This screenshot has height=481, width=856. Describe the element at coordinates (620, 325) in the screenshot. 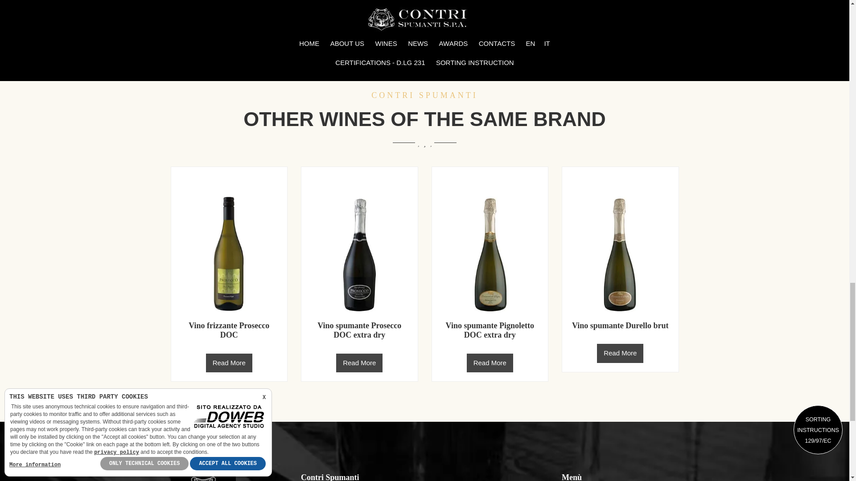

I see `Vino spumante Durello brut` at that location.